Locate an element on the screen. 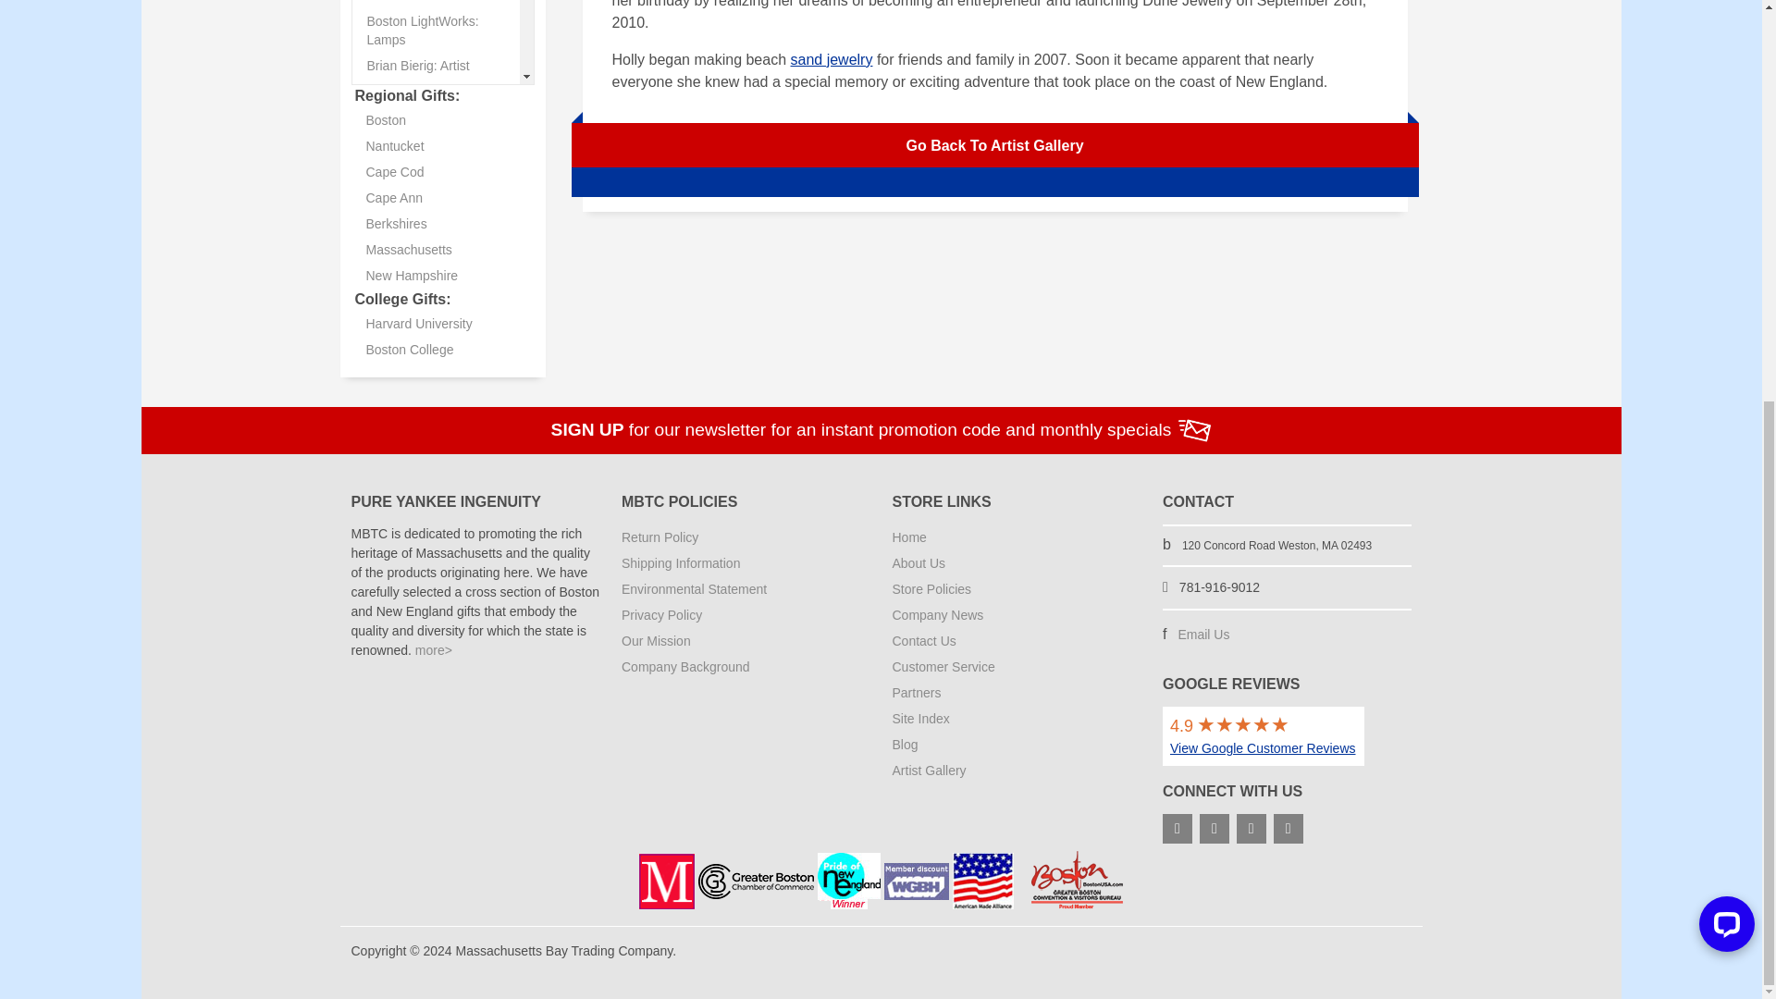  Winner of the Pride of New England award is located at coordinates (849, 881).